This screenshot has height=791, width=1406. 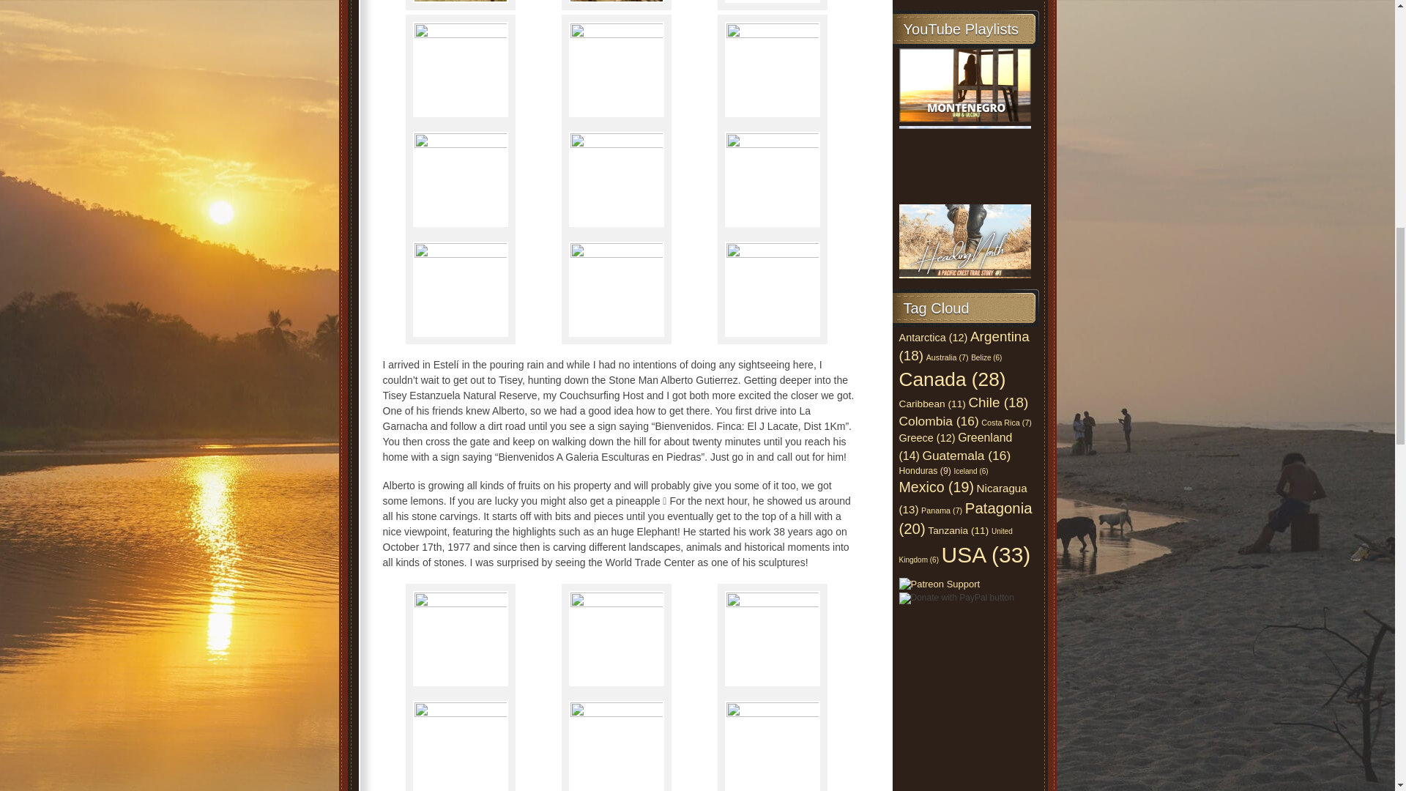 What do you see at coordinates (948, 357) in the screenshot?
I see `7 topics` at bounding box center [948, 357].